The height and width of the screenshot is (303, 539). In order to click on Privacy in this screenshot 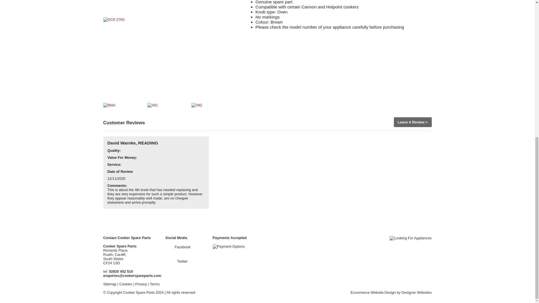, I will do `click(141, 284)`.